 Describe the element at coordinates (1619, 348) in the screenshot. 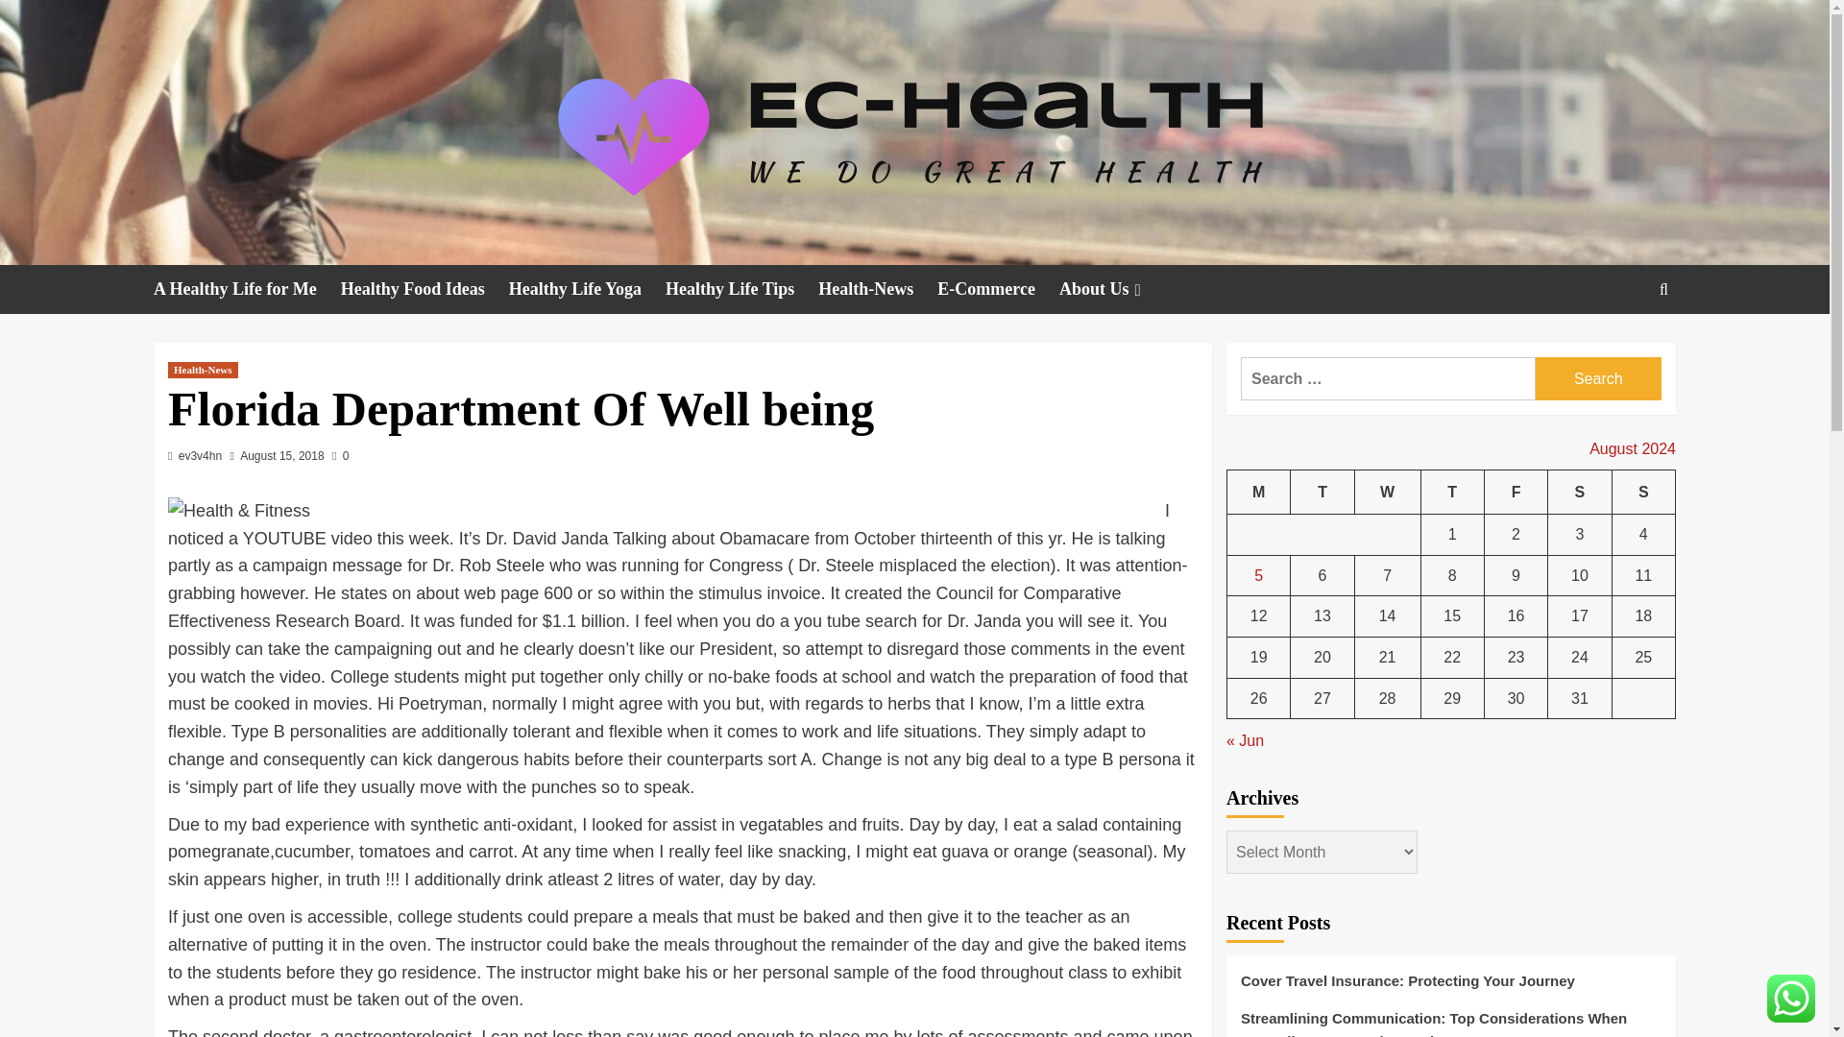

I see `Search` at that location.